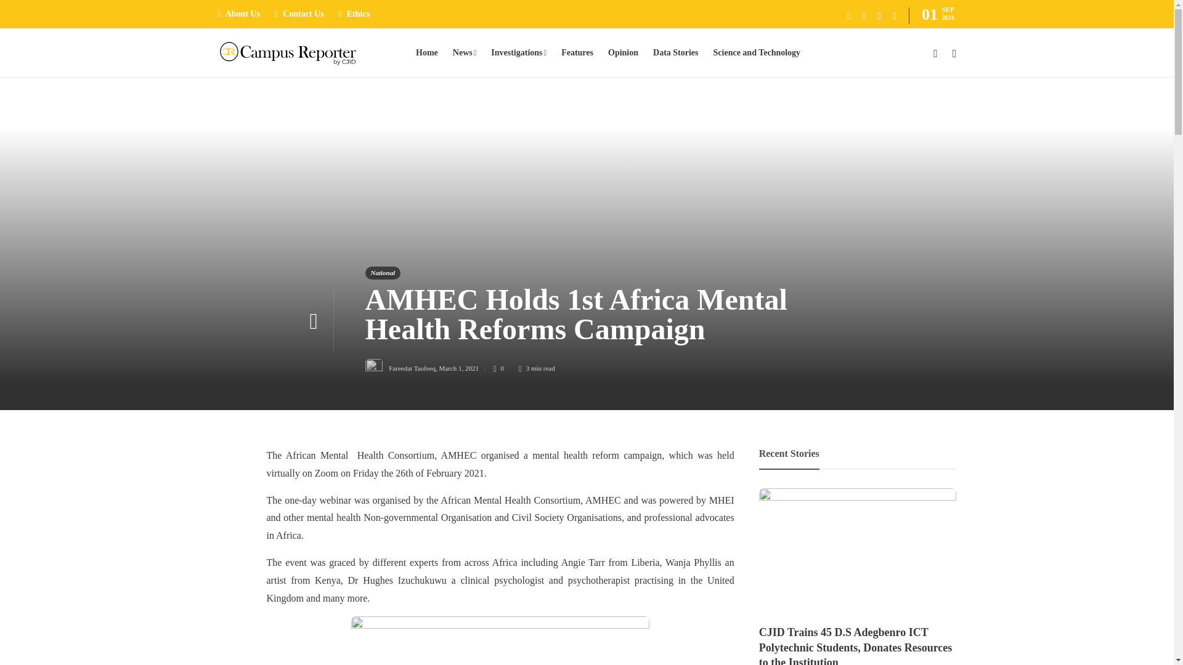 The image size is (1183, 665). Describe the element at coordinates (412, 368) in the screenshot. I see `Fareedat Taofeeq` at that location.